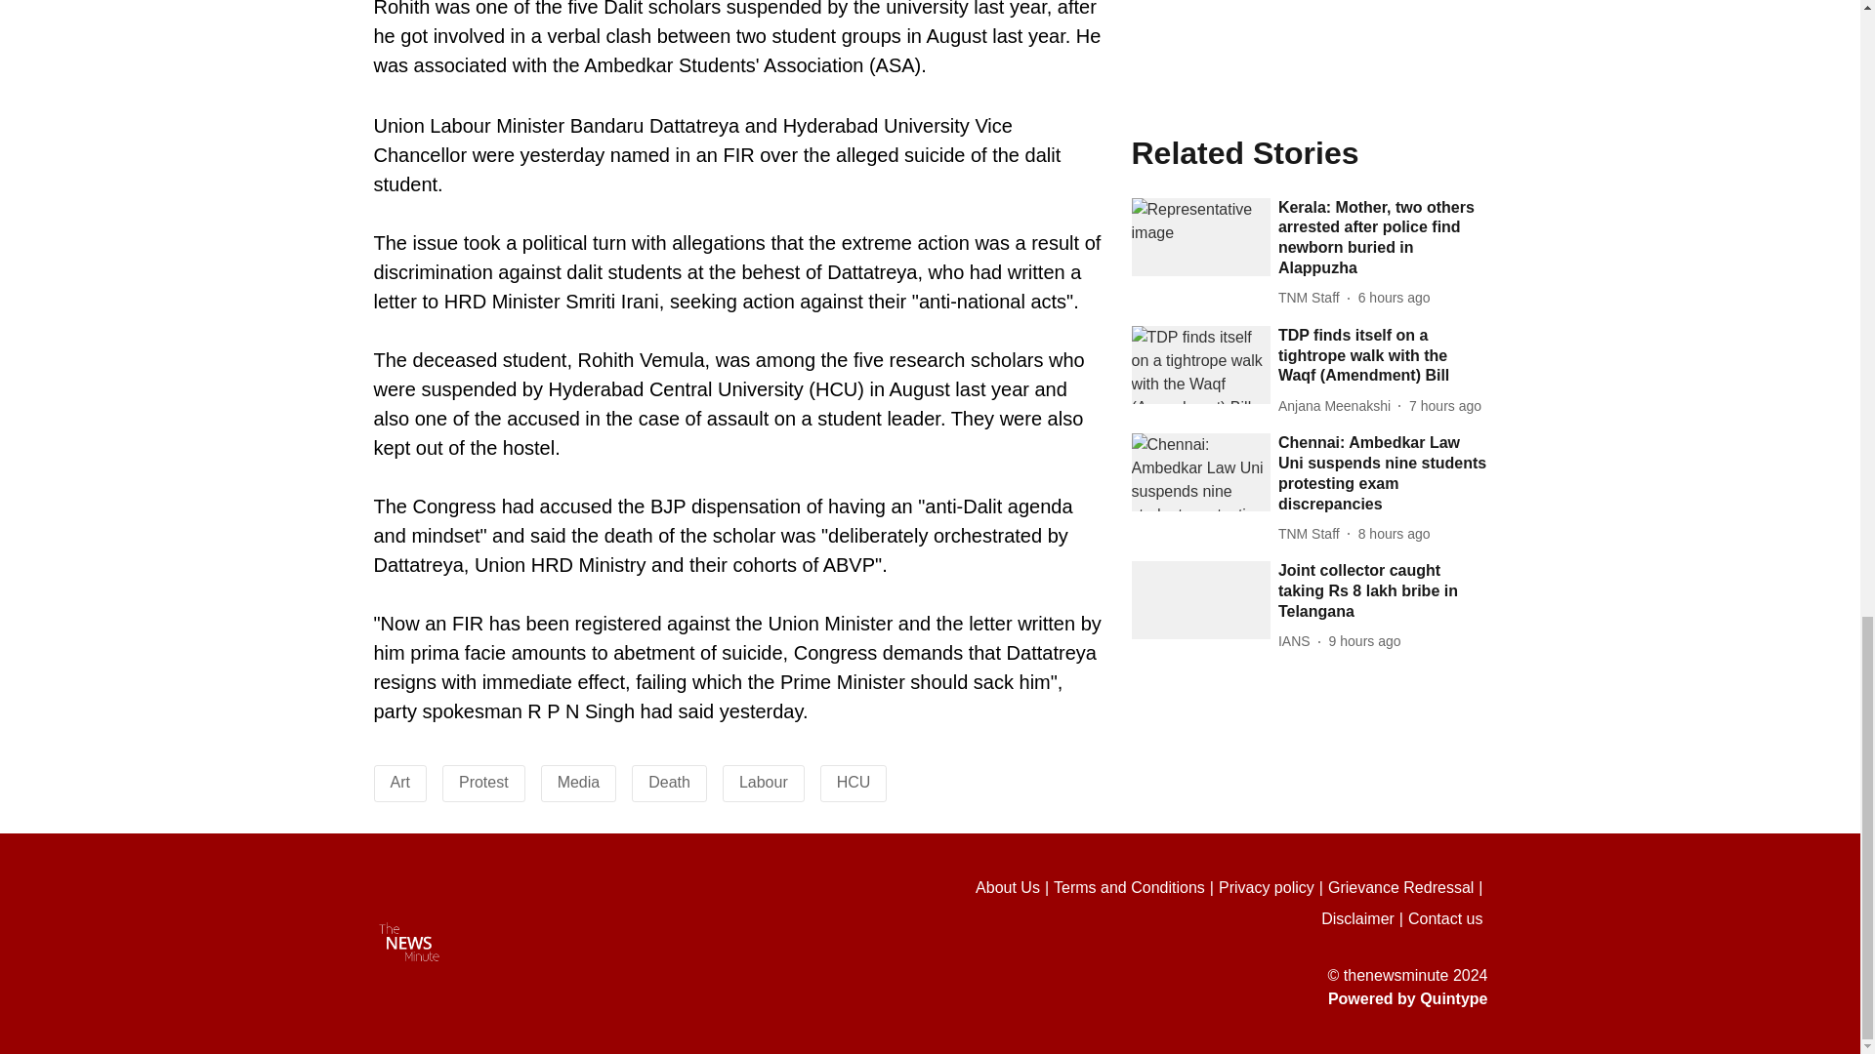 This screenshot has height=1054, width=1875. I want to click on HCU, so click(854, 782).